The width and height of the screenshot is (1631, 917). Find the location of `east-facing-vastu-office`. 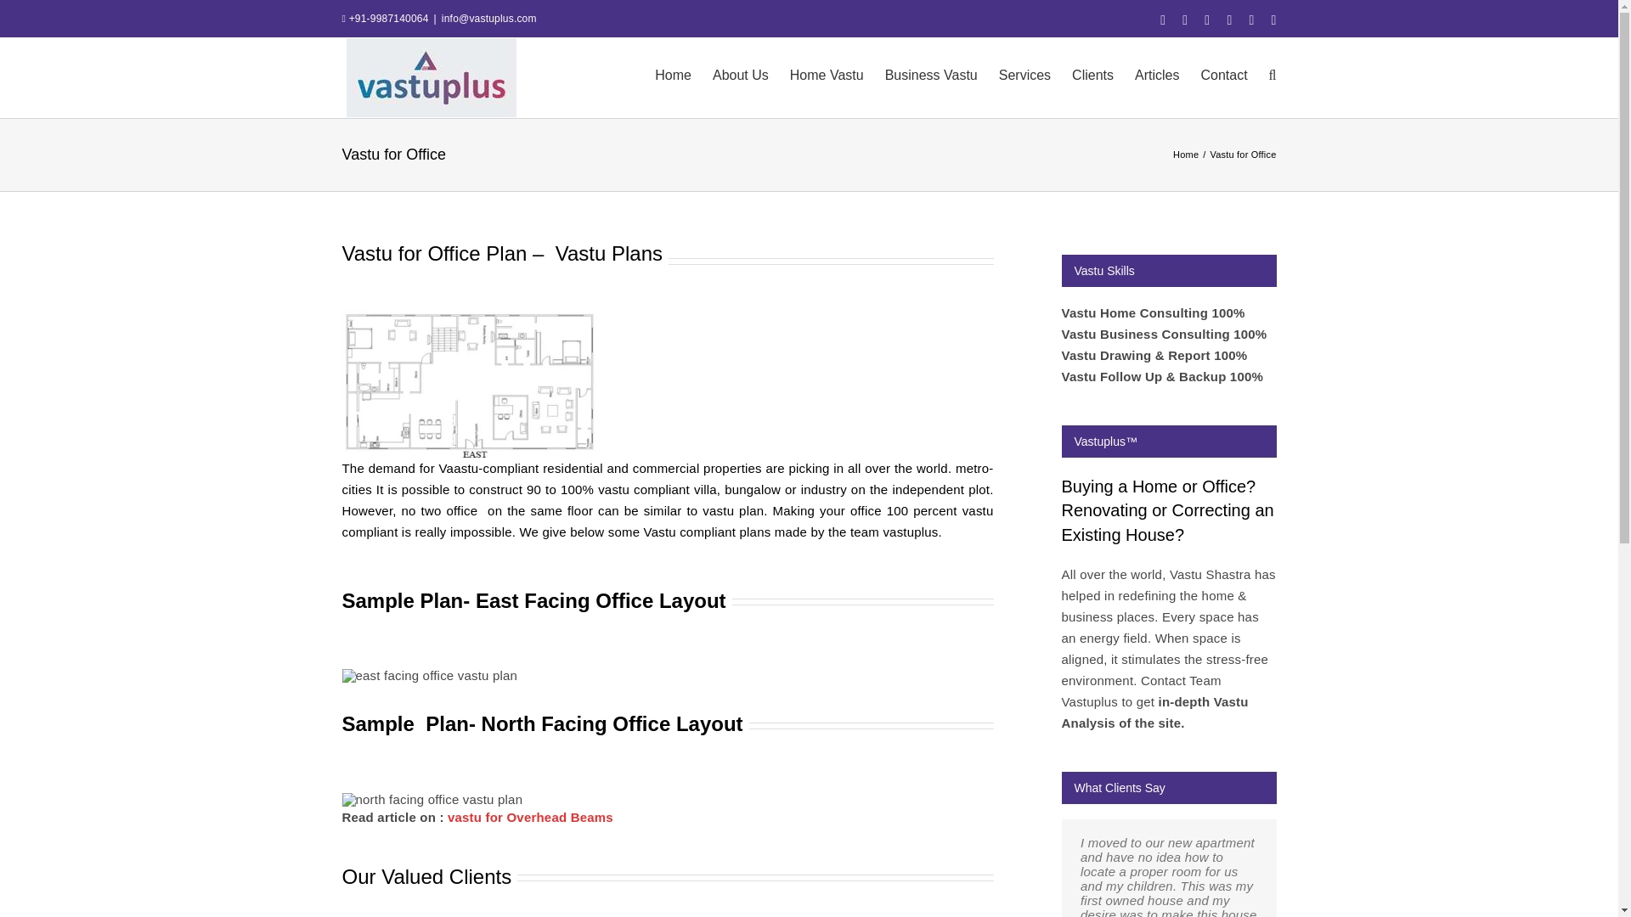

east-facing-vastu-office is located at coordinates (428, 676).